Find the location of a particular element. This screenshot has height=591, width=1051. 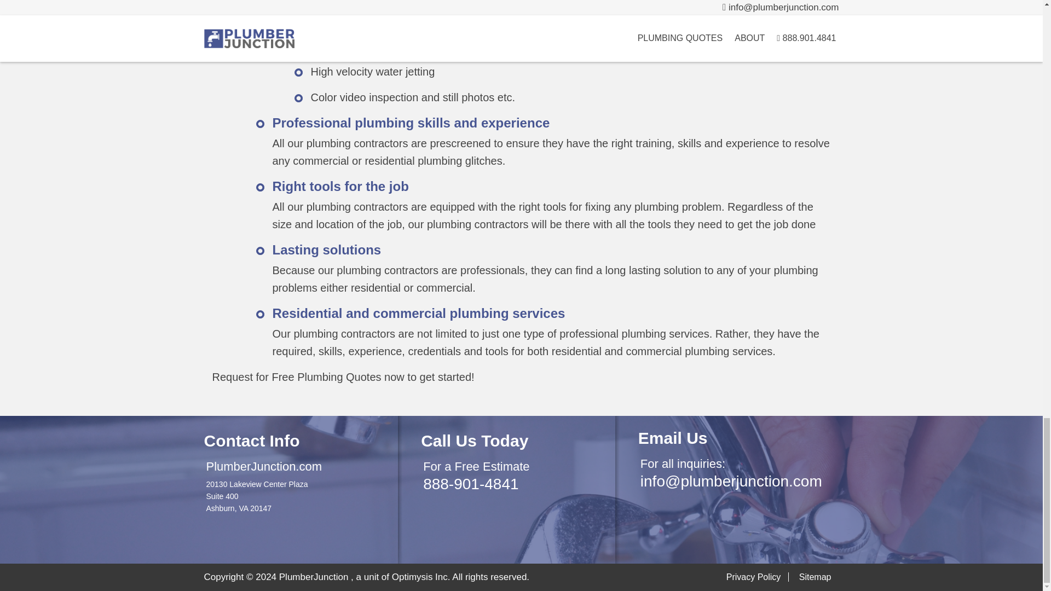

Privacy Policy is located at coordinates (758, 577).